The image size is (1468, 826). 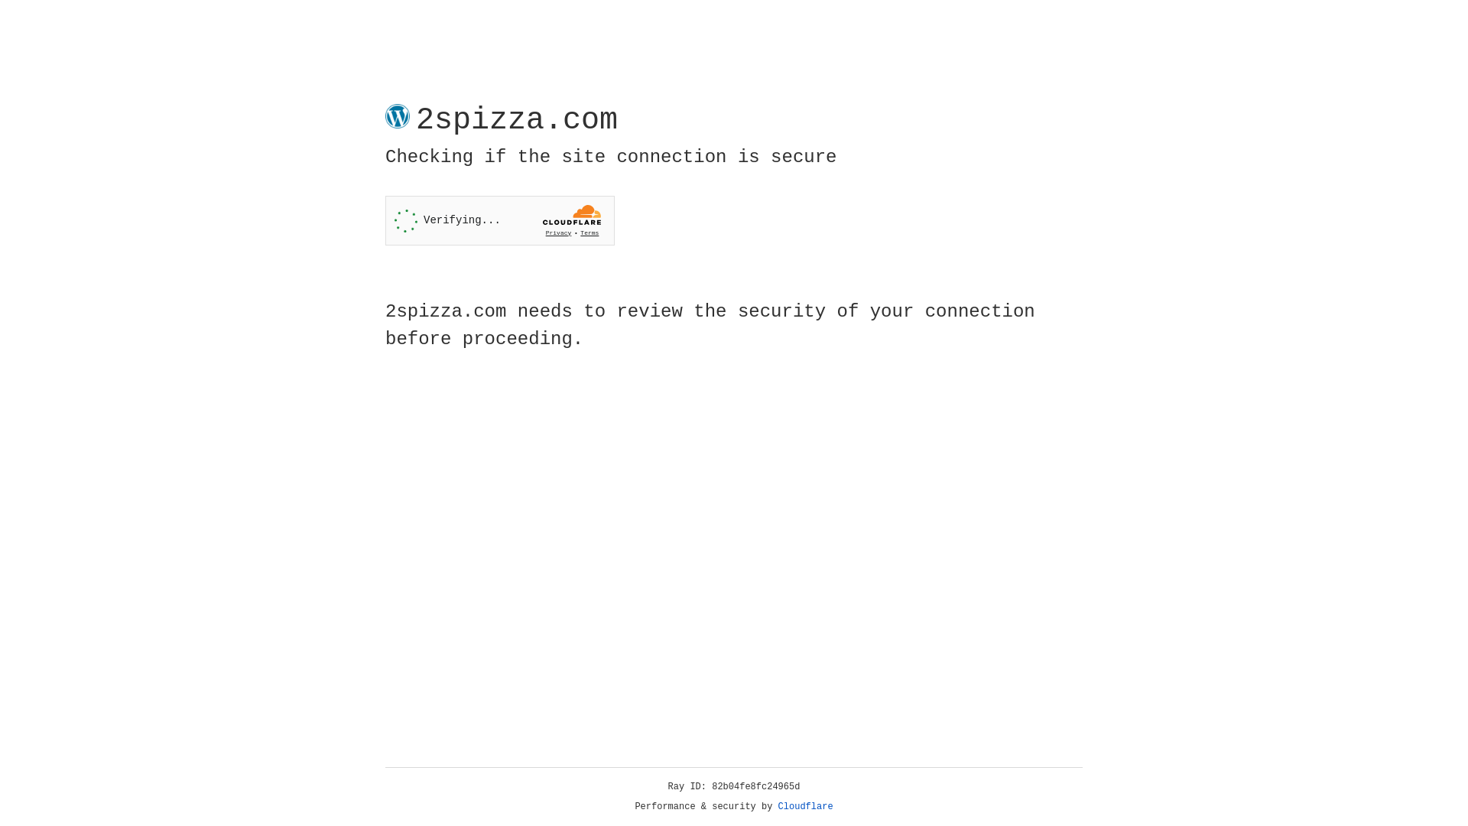 I want to click on Widget containing a Cloudflare security challenge, so click(x=500, y=220).